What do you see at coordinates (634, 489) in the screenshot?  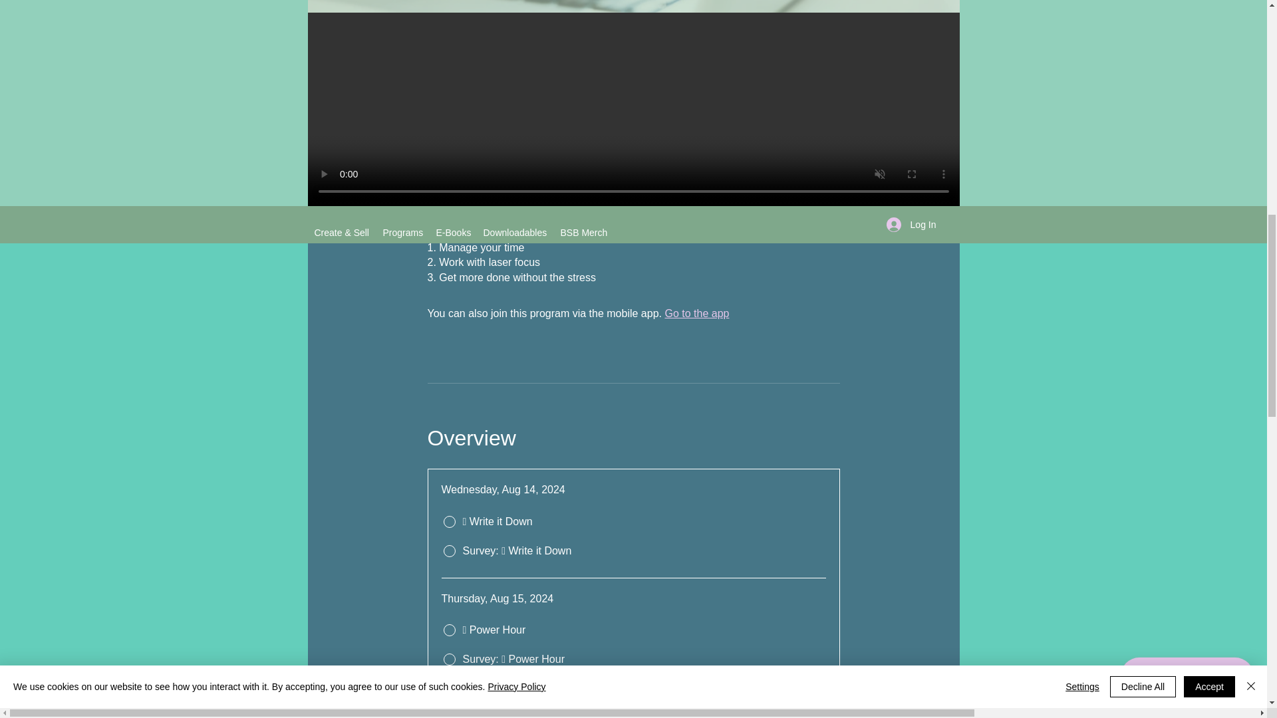 I see `Wednesday, Aug 14, 2024` at bounding box center [634, 489].